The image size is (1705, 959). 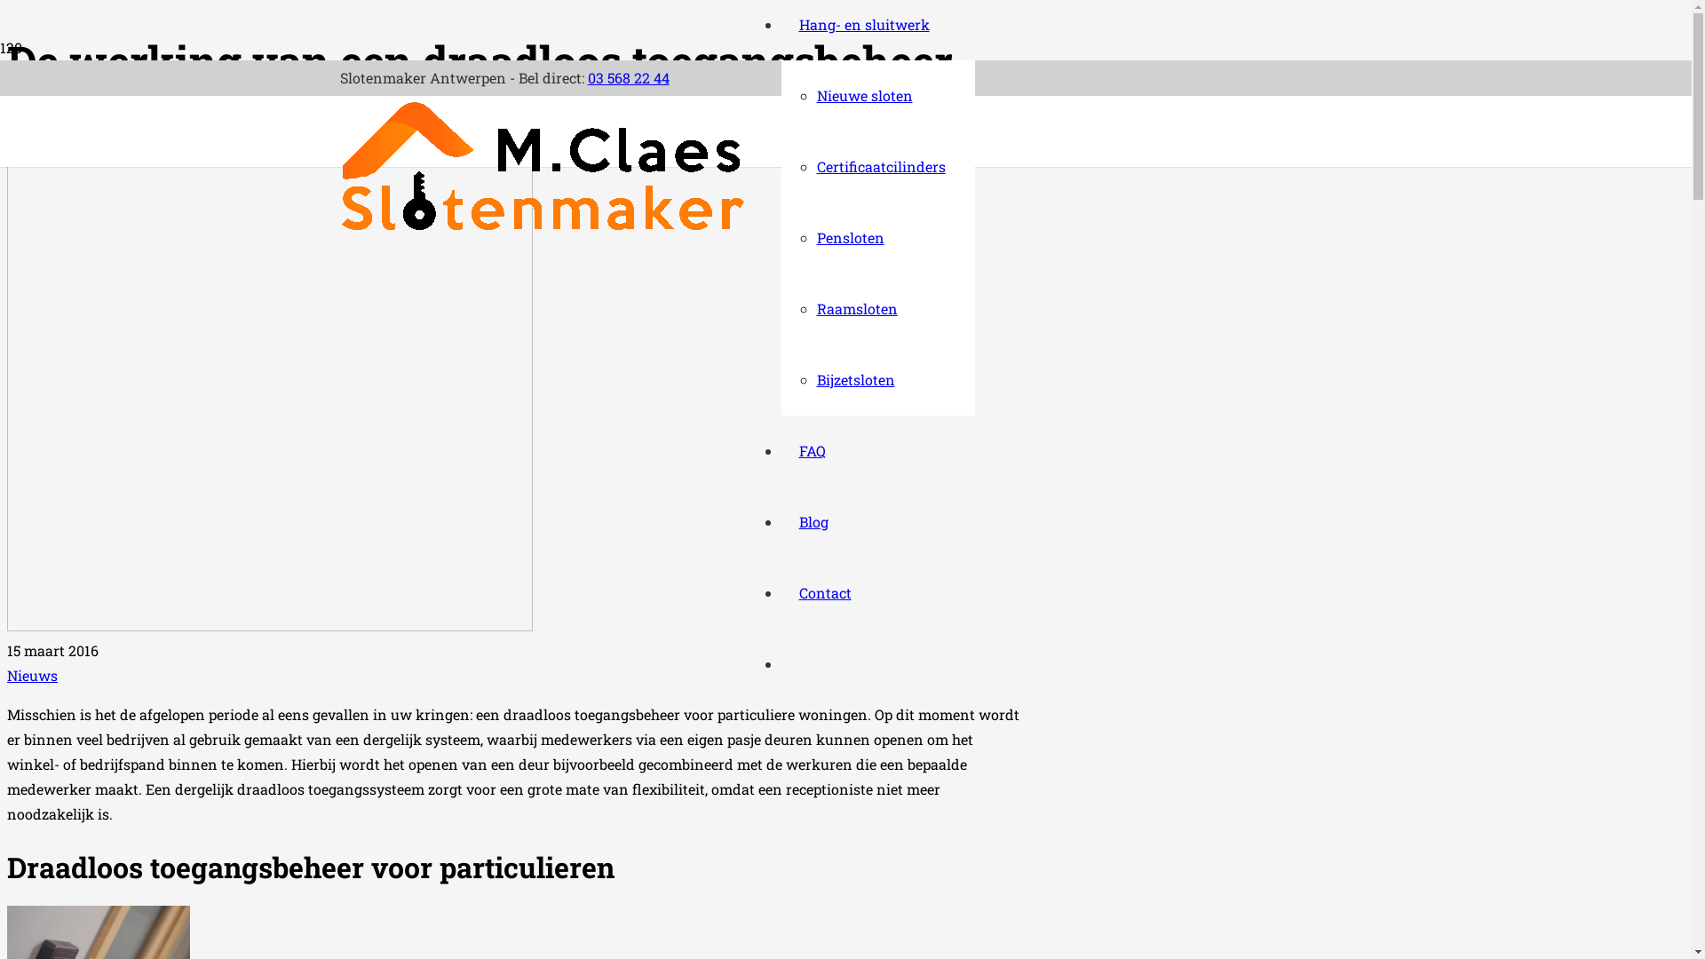 What do you see at coordinates (629, 78) in the screenshot?
I see `03 568 22 44` at bounding box center [629, 78].